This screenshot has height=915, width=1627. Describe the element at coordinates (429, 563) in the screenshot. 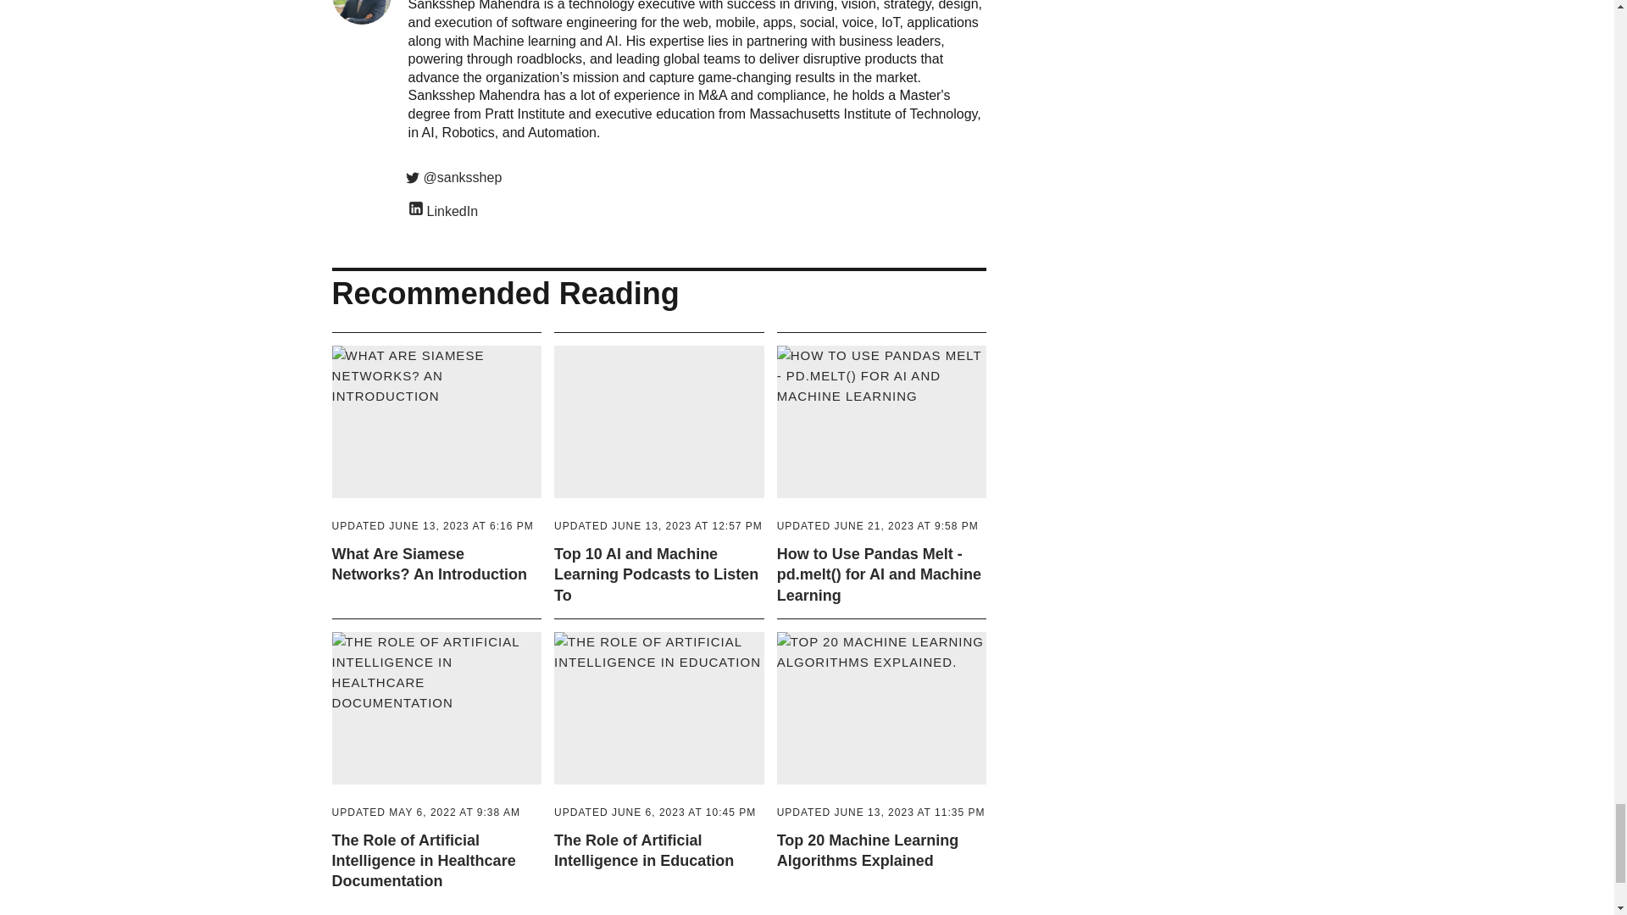

I see `What Are Siamese Networks? An Introduction` at that location.